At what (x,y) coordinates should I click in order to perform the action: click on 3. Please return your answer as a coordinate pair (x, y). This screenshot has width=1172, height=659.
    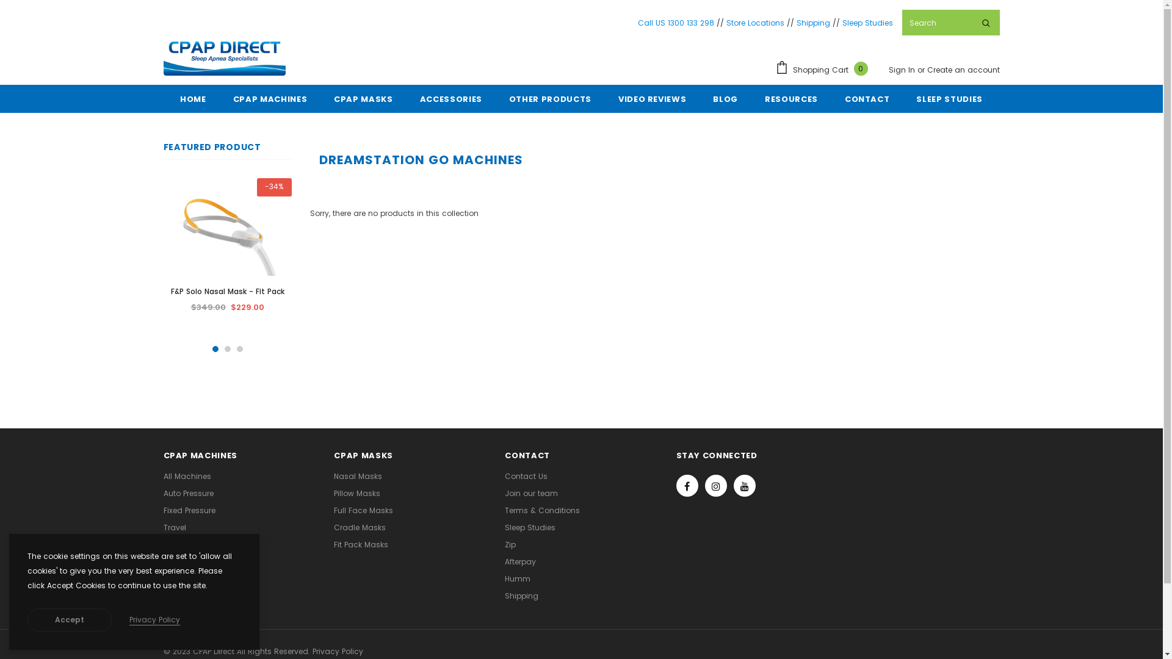
    Looking at the image, I should click on (240, 349).